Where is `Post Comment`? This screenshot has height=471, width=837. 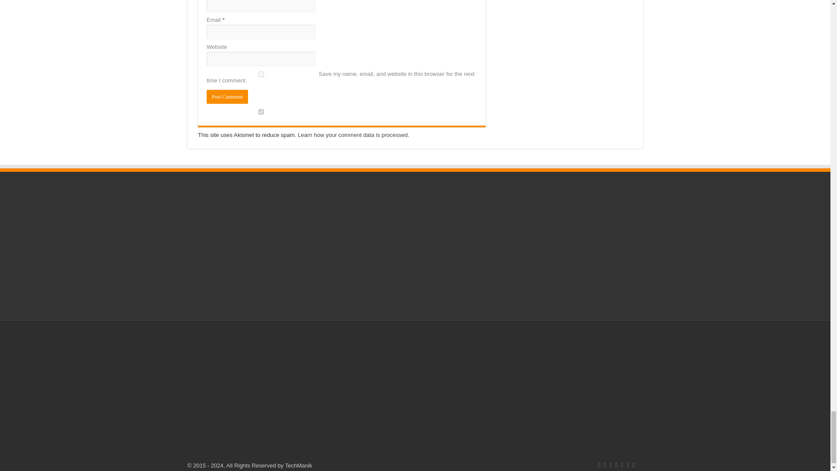 Post Comment is located at coordinates (227, 97).